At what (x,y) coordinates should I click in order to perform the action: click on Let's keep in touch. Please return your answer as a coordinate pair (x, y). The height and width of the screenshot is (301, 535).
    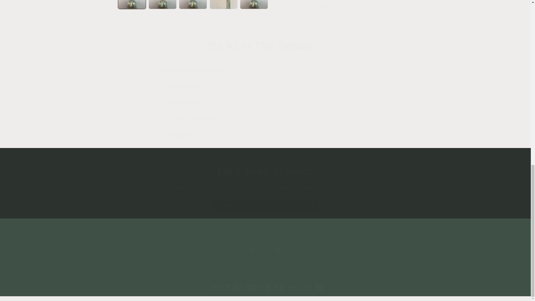
    Looking at the image, I should click on (265, 171).